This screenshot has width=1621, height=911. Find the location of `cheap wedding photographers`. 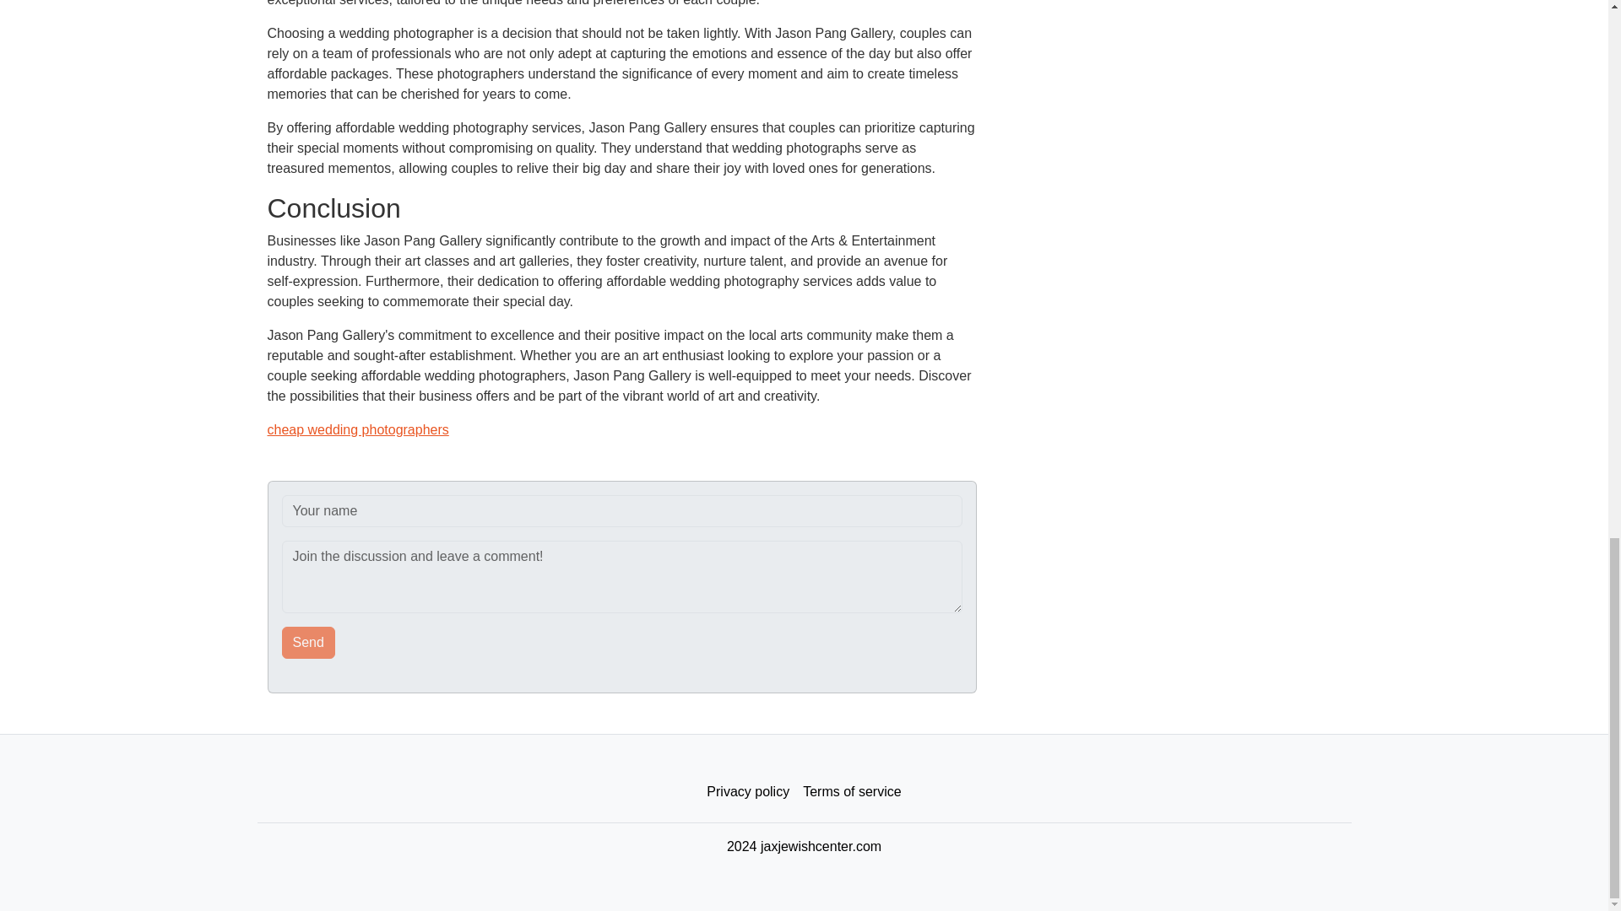

cheap wedding photographers is located at coordinates (358, 430).